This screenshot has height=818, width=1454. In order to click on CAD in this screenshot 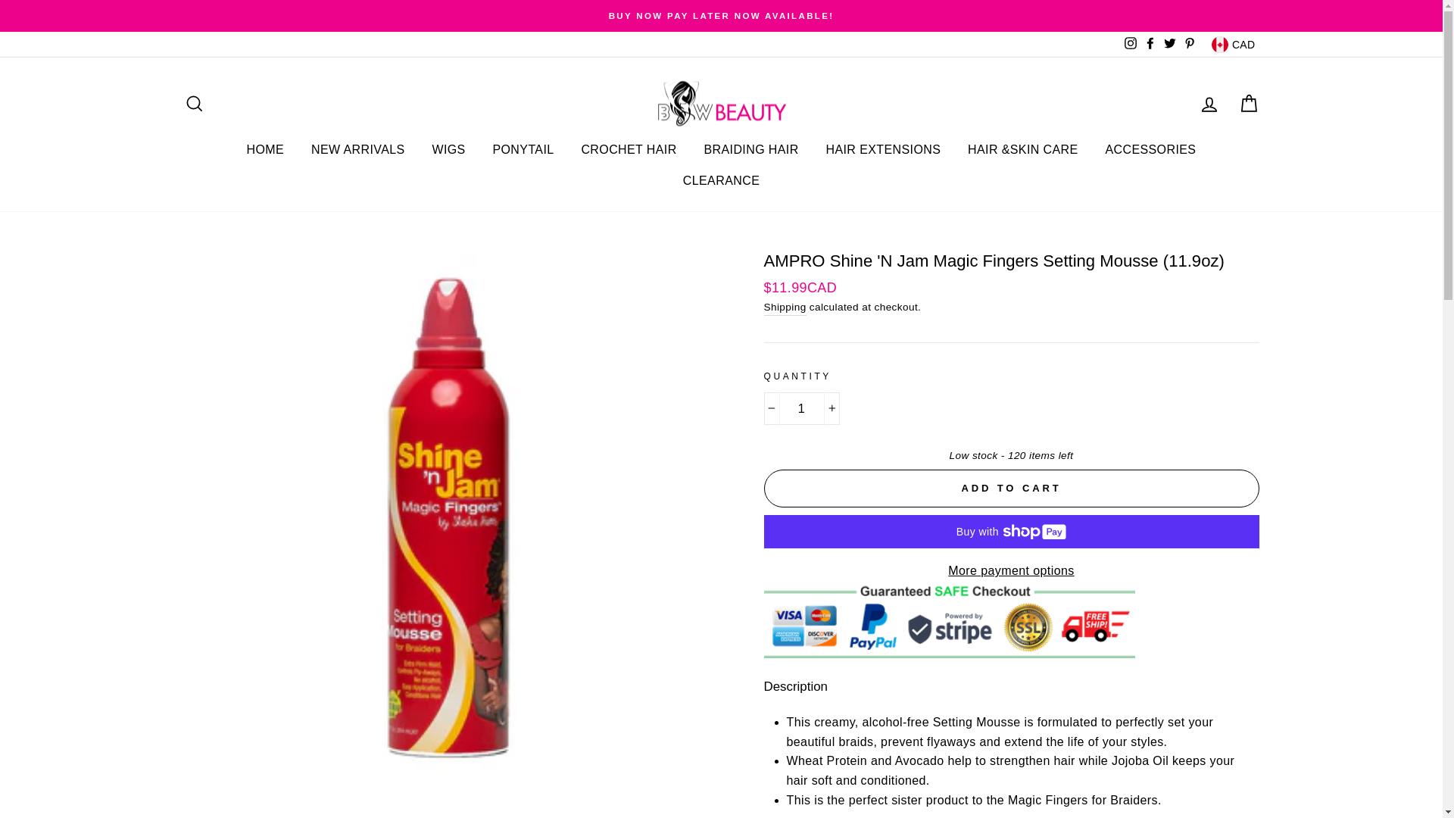, I will do `click(1233, 44)`.